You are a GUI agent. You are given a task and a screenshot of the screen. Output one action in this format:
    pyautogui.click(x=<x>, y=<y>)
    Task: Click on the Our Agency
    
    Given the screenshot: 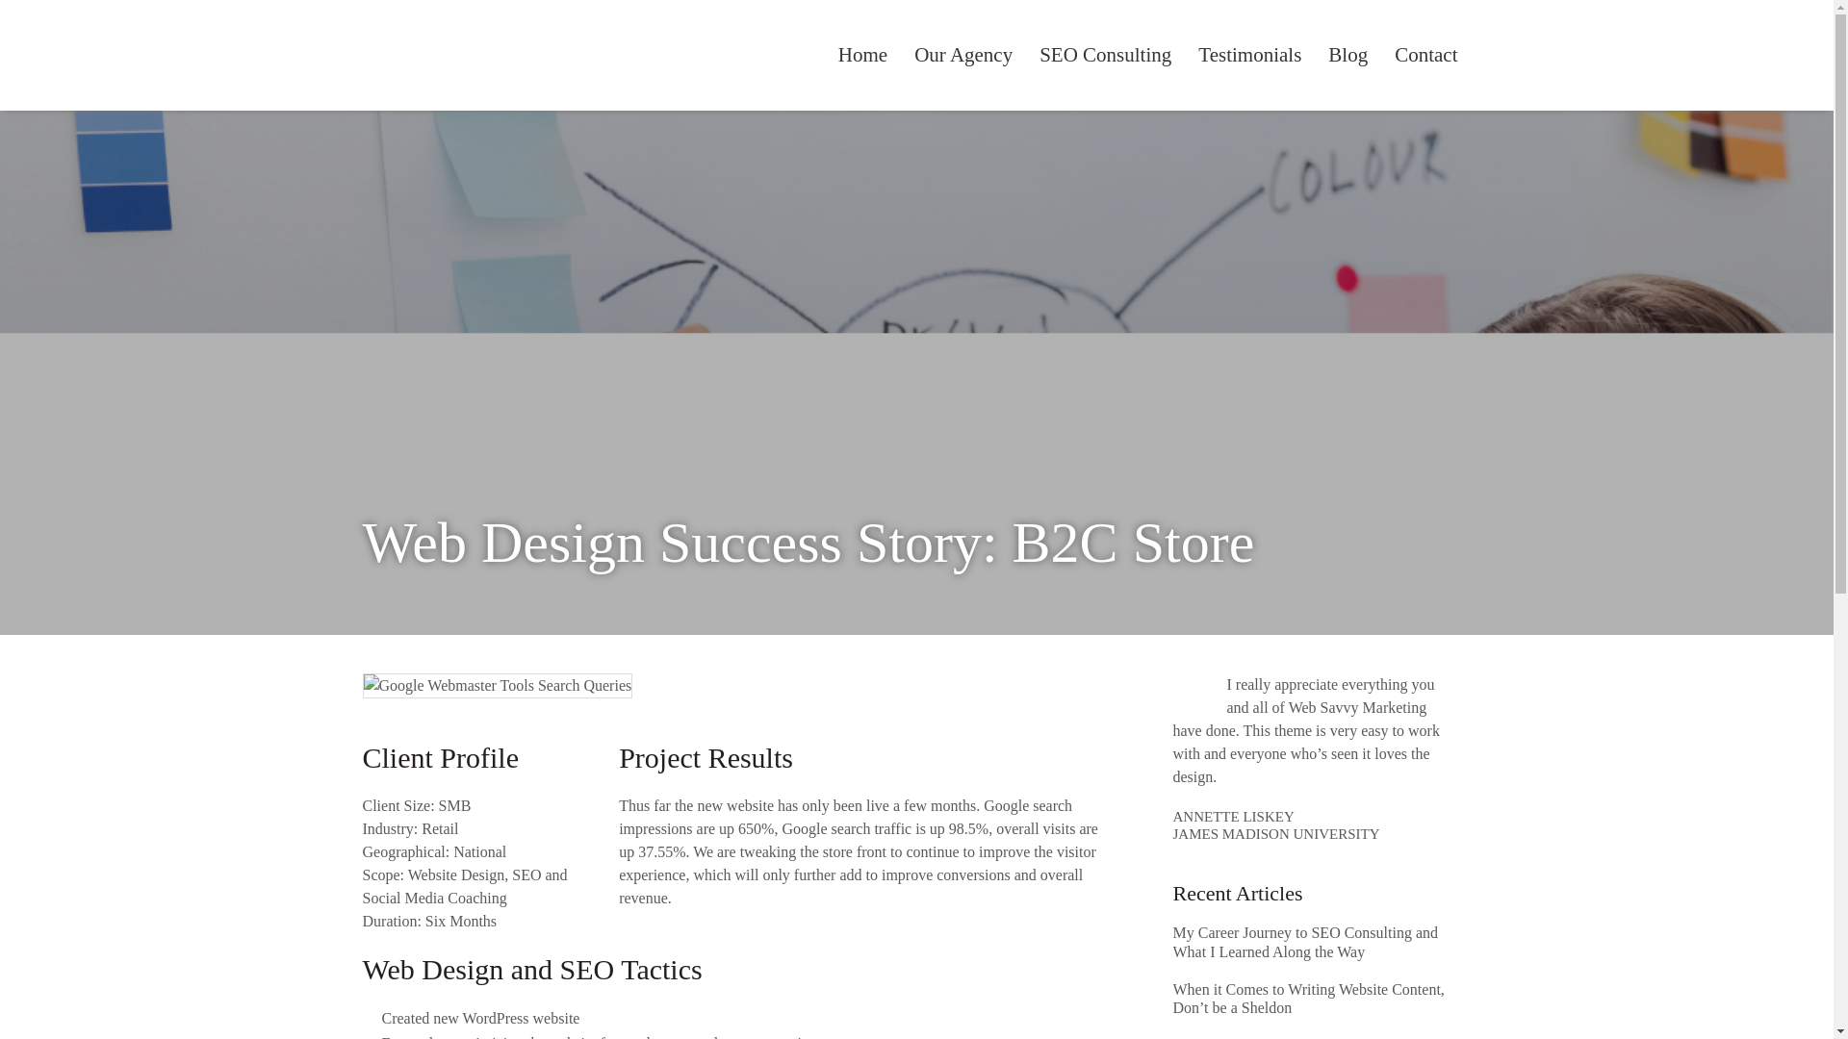 What is the action you would take?
    pyautogui.click(x=962, y=55)
    